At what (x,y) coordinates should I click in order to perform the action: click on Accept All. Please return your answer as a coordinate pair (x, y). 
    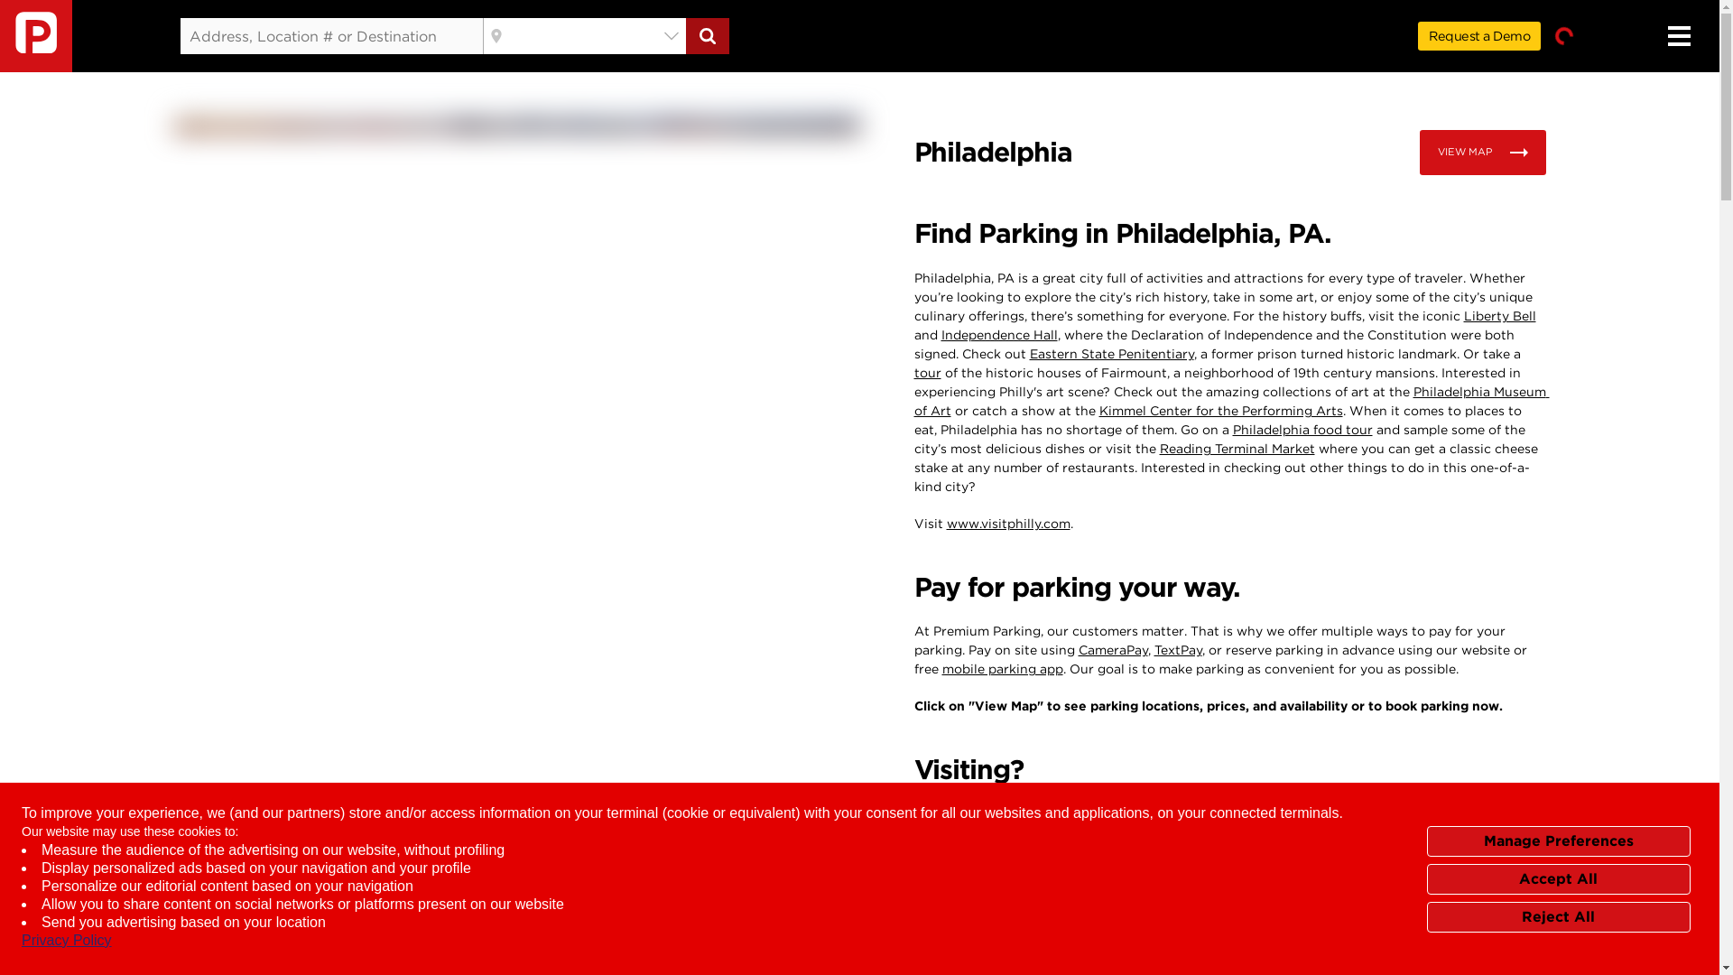
    Looking at the image, I should click on (1558, 877).